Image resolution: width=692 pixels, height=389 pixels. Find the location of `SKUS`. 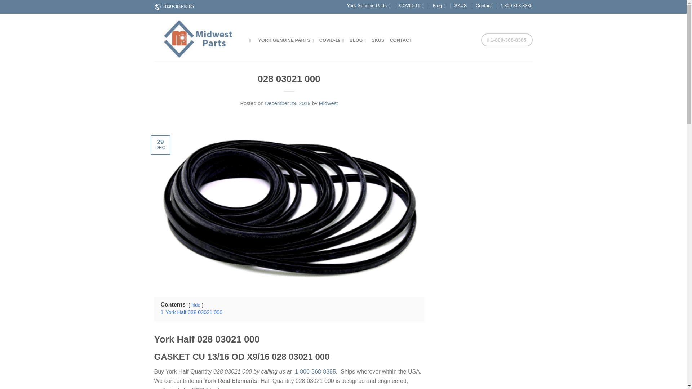

SKUS is located at coordinates (460, 5).